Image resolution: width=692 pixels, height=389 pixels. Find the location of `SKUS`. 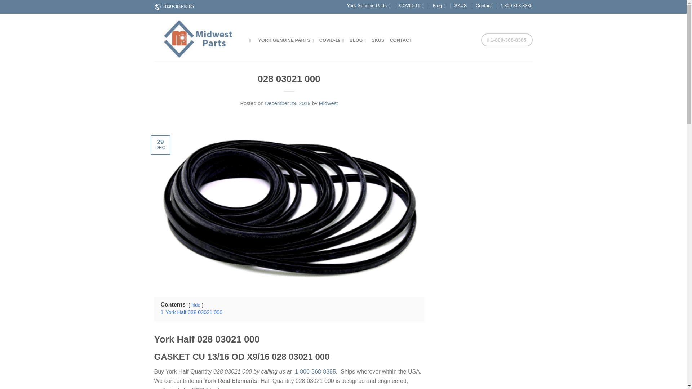

SKUS is located at coordinates (460, 5).